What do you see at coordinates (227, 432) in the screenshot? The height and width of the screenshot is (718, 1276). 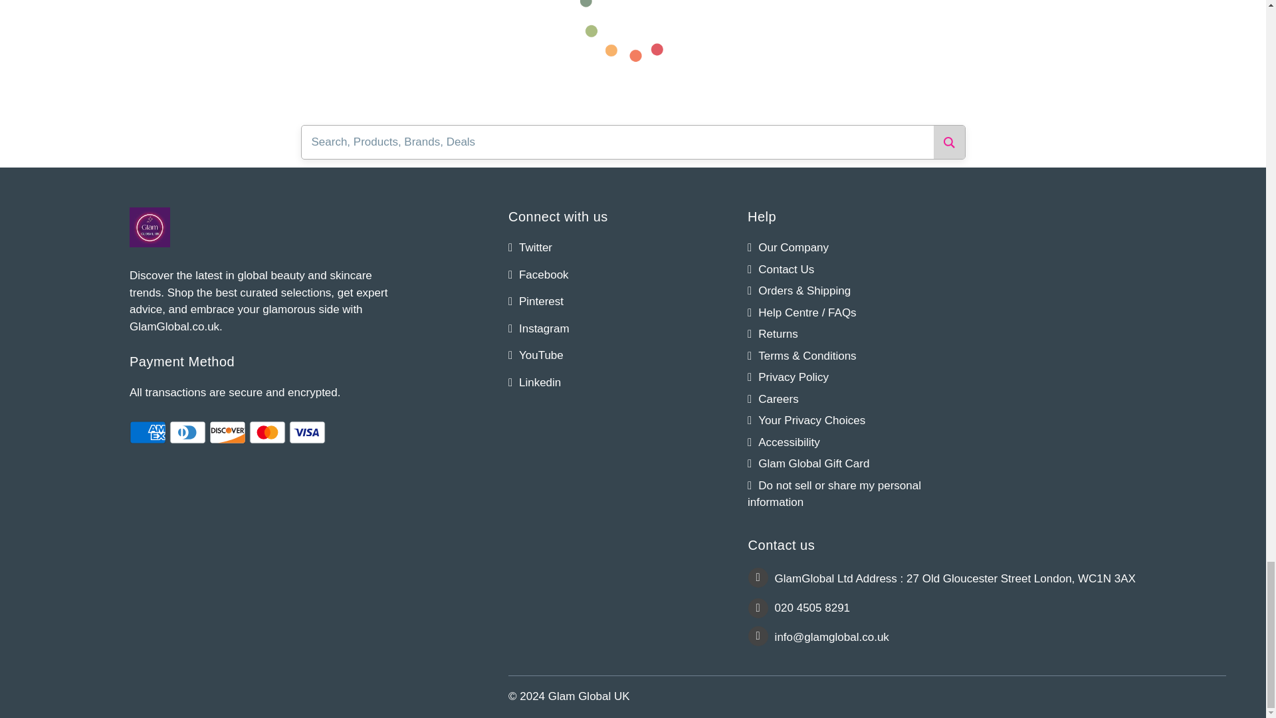 I see `Discover` at bounding box center [227, 432].